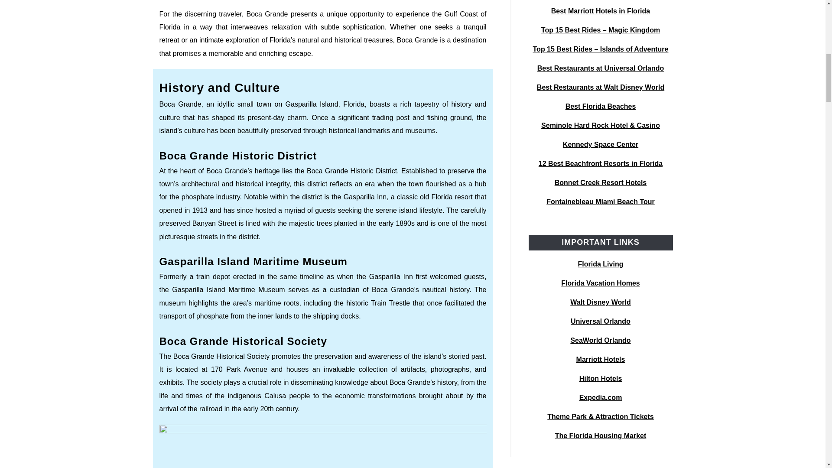 This screenshot has height=468, width=832. What do you see at coordinates (600, 283) in the screenshot?
I see `Florida Vacation Homes` at bounding box center [600, 283].